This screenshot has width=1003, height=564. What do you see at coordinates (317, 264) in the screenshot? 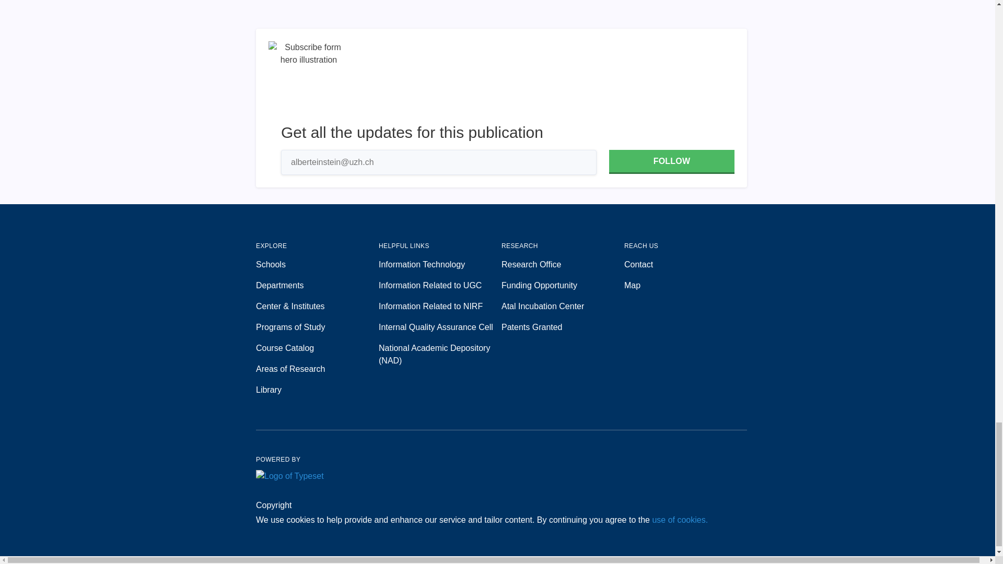
I see `Schools` at bounding box center [317, 264].